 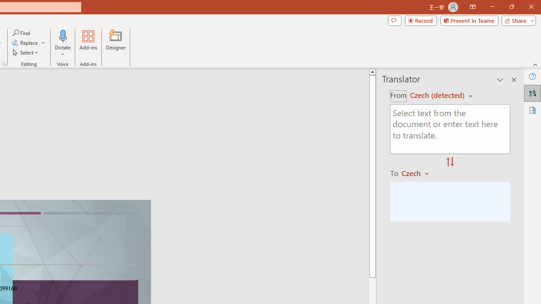 What do you see at coordinates (419, 173) in the screenshot?
I see `Czech` at bounding box center [419, 173].